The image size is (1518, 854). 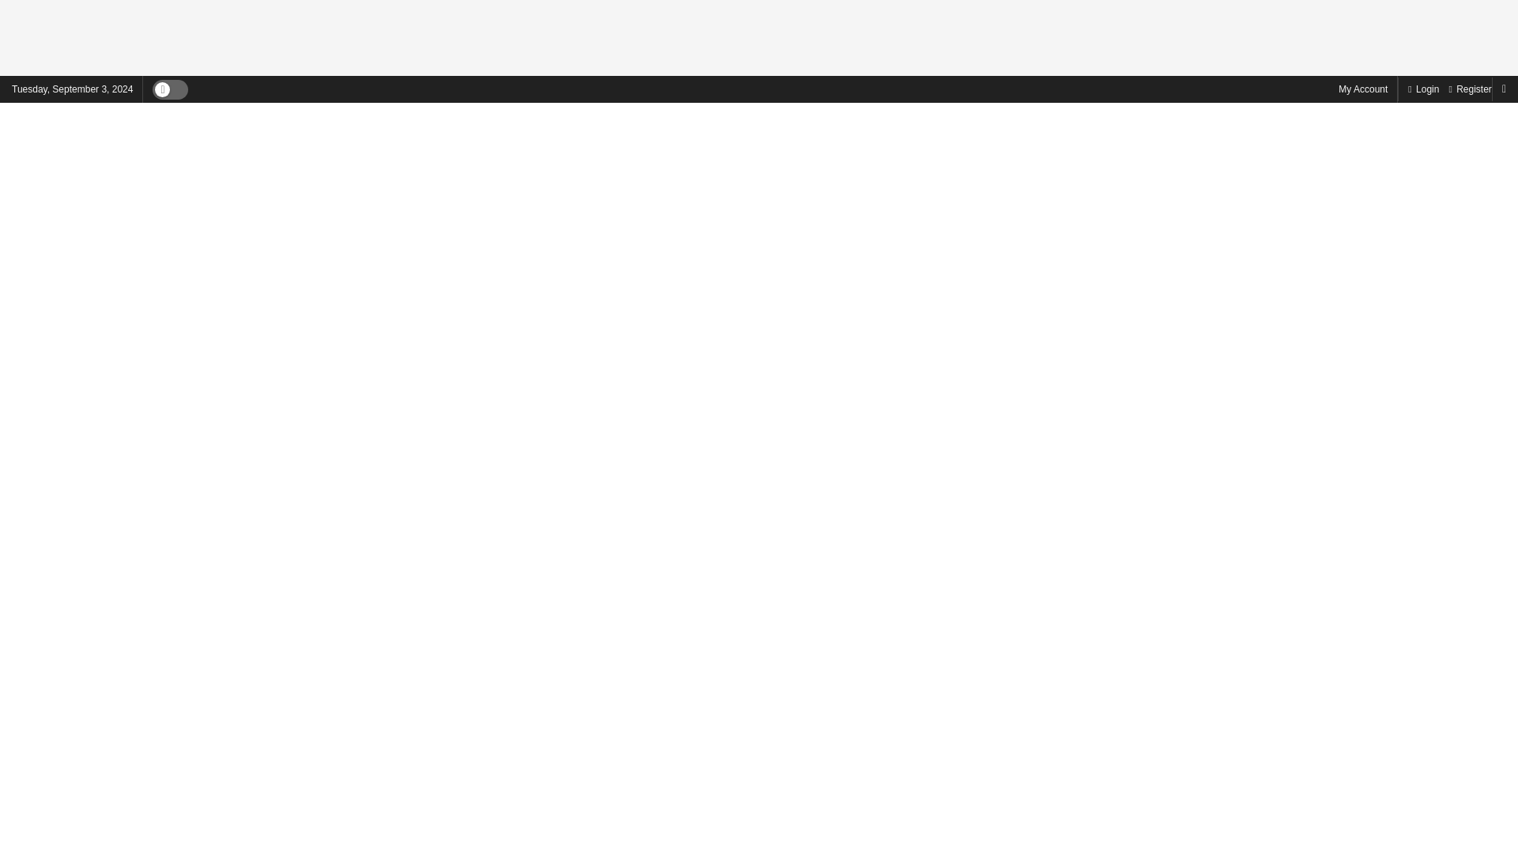 I want to click on Register, so click(x=1469, y=89).